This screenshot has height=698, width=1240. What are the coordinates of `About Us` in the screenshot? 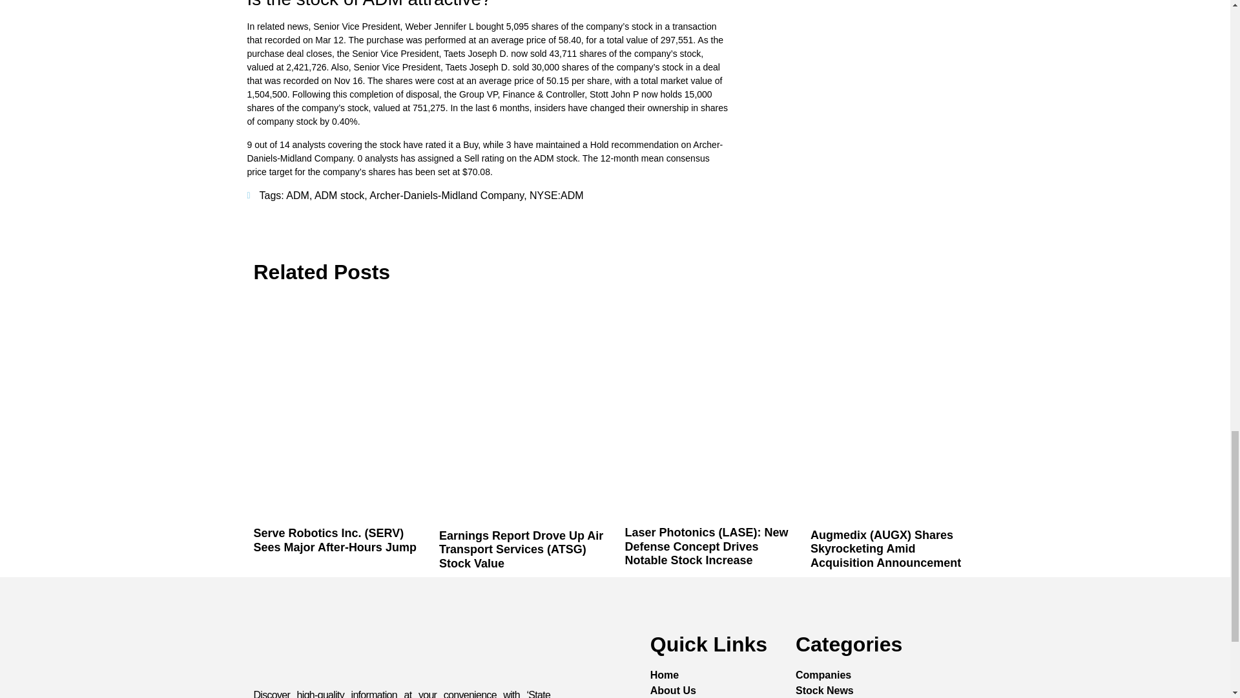 It's located at (673, 690).